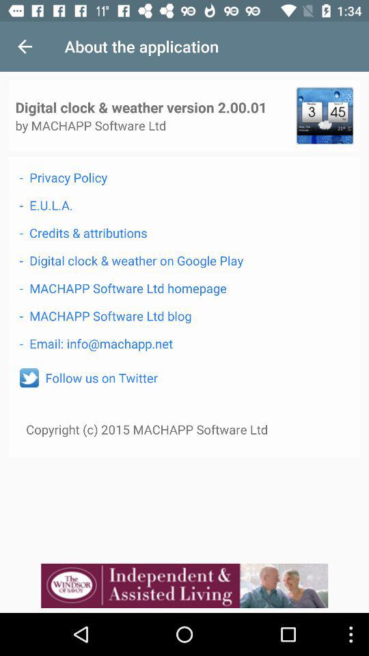 The image size is (369, 656). What do you see at coordinates (325, 115) in the screenshot?
I see `see clock` at bounding box center [325, 115].